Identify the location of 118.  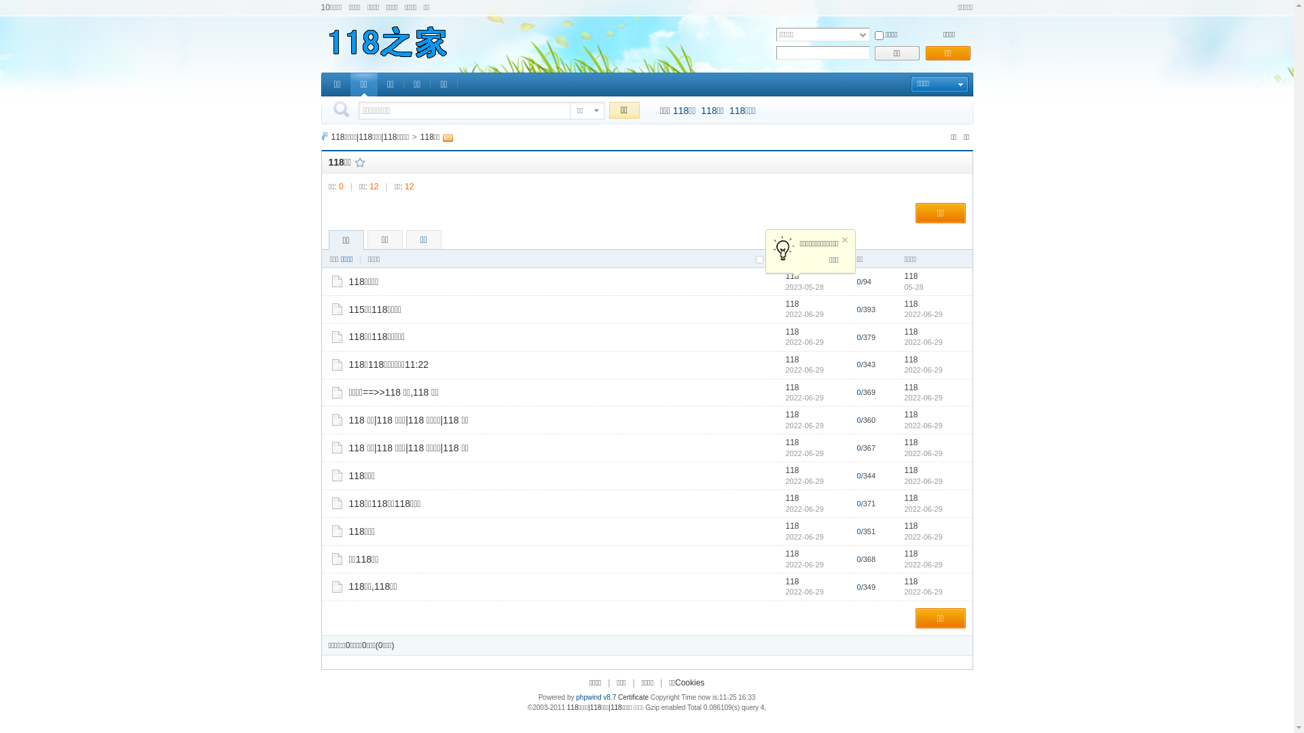
(911, 304).